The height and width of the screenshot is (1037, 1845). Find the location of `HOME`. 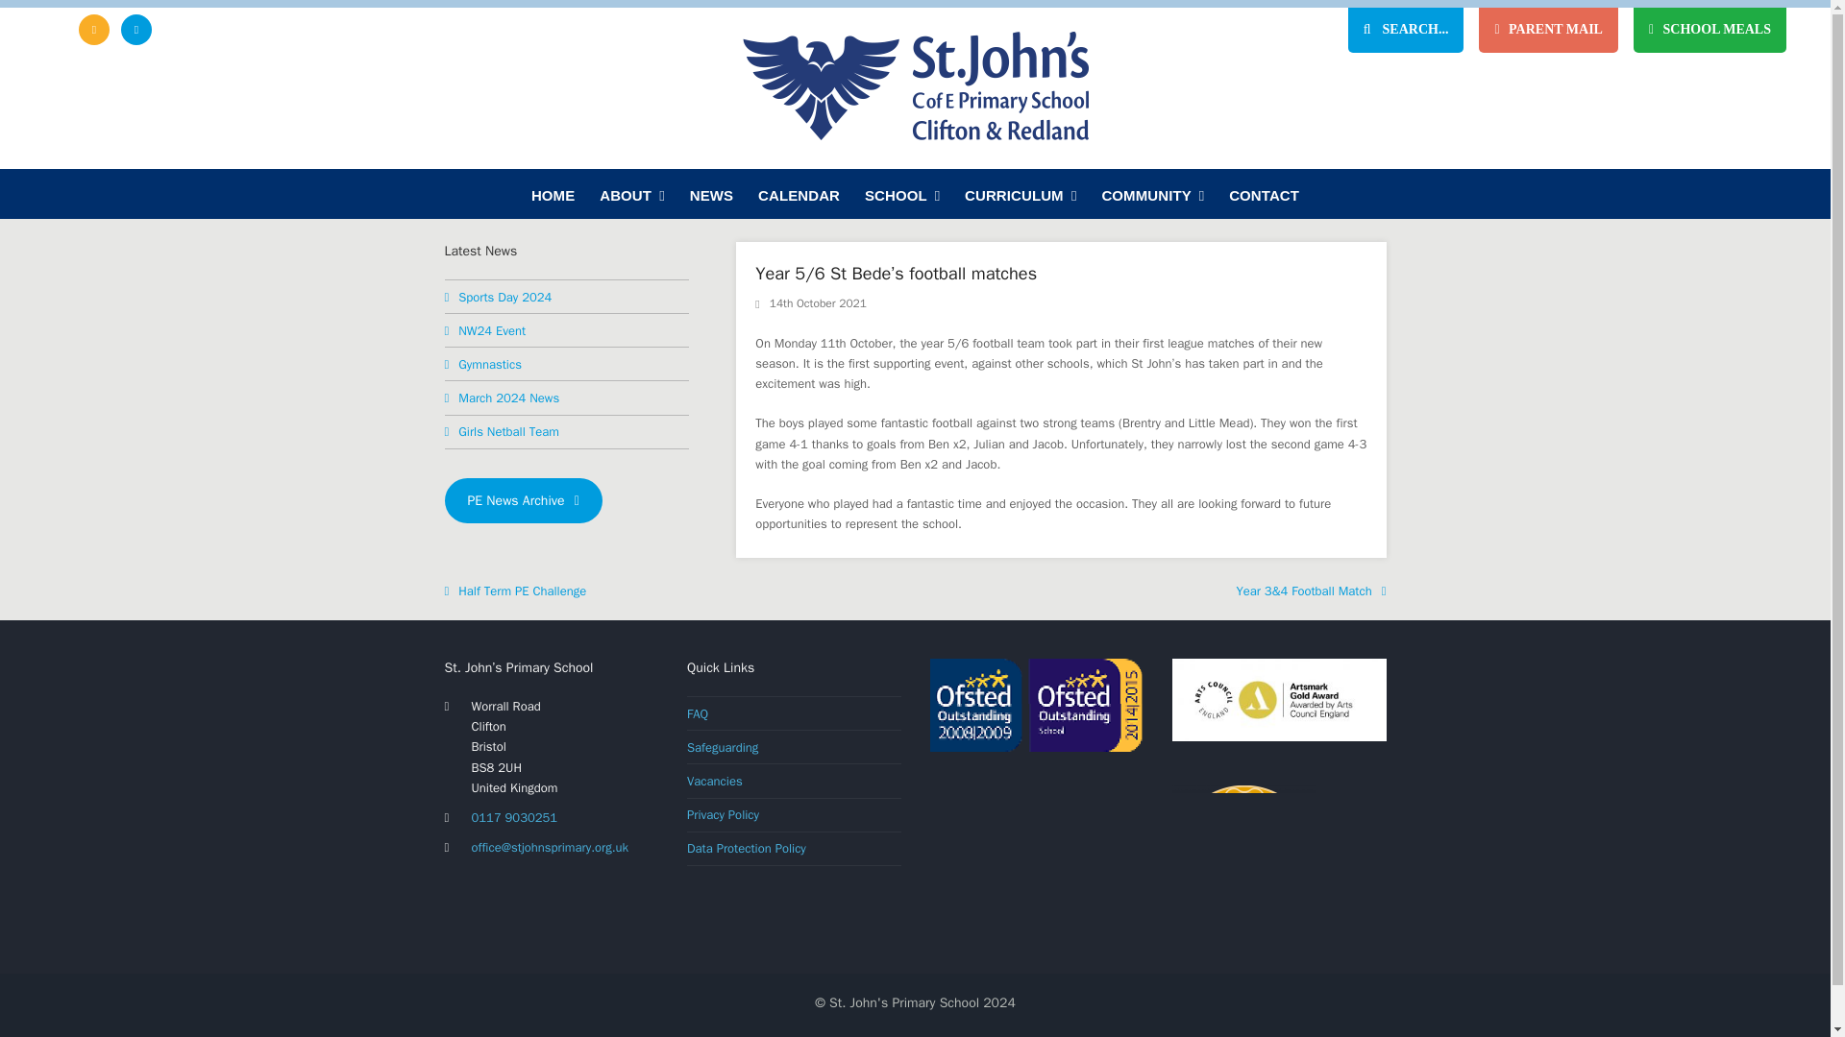

HOME is located at coordinates (552, 194).